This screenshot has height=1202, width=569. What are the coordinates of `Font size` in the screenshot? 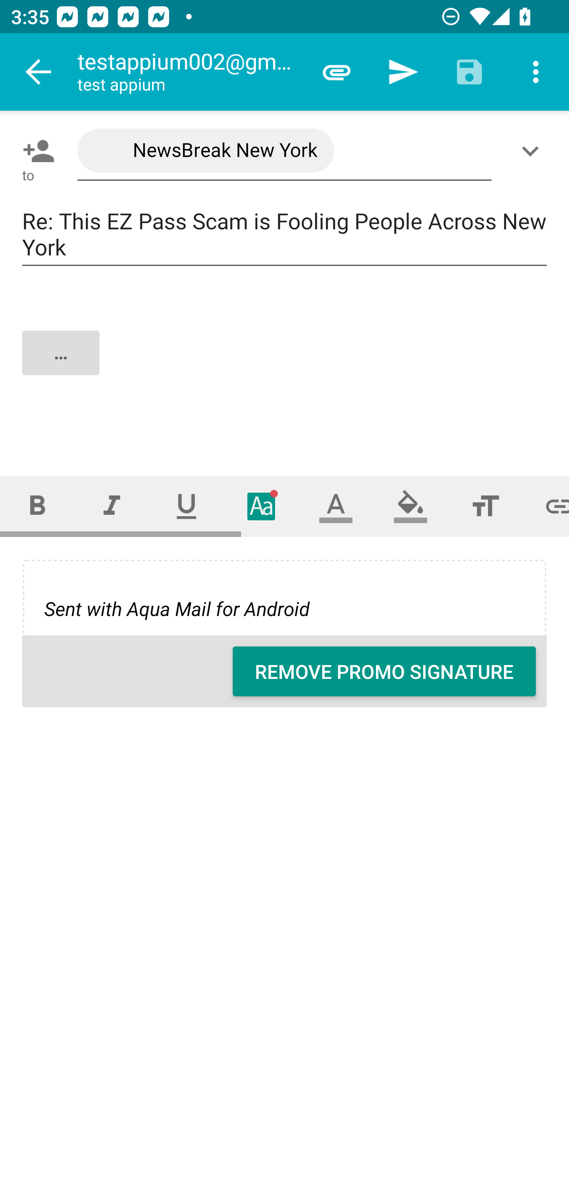 It's located at (485, 506).